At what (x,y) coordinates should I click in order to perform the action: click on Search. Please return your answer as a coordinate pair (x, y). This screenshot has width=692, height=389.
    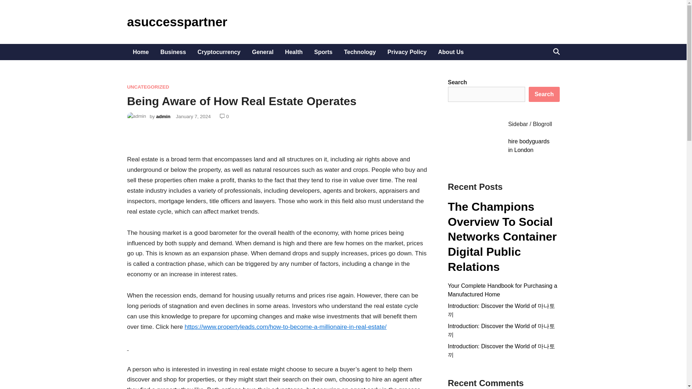
    Looking at the image, I should click on (544, 94).